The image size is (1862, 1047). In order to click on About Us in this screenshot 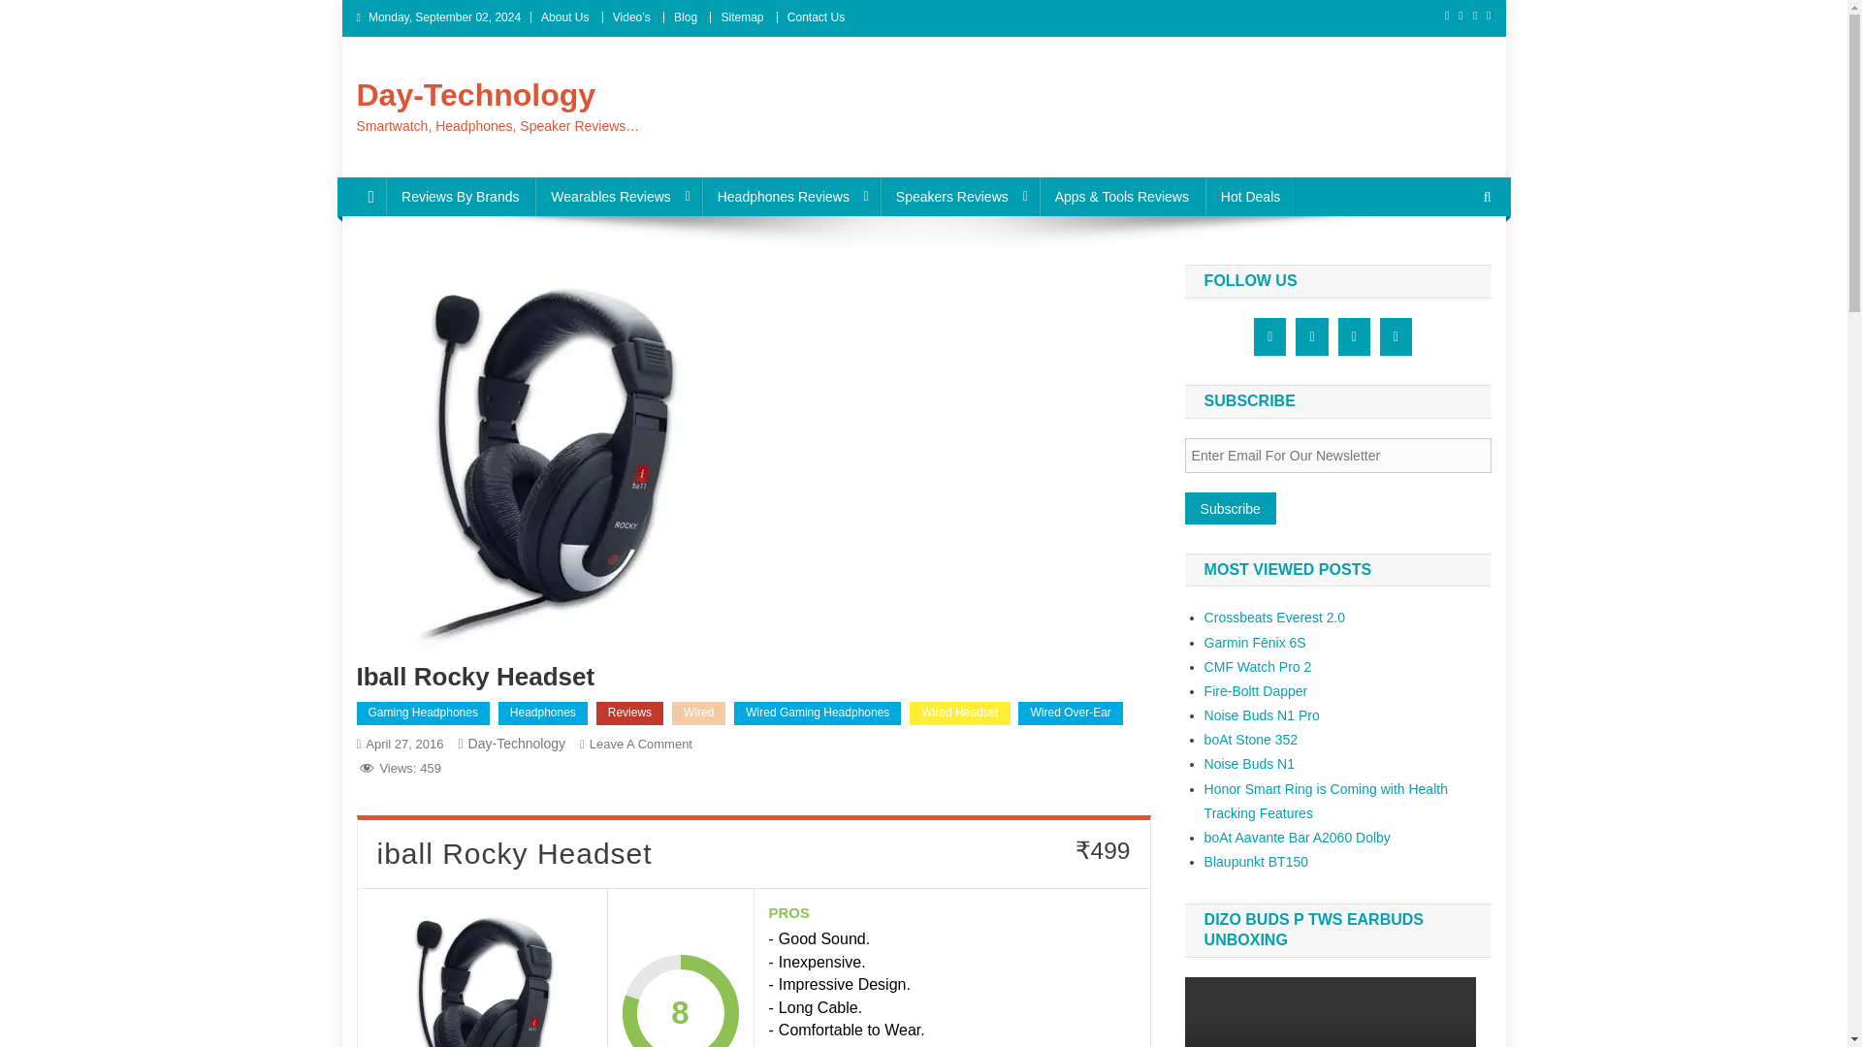, I will do `click(564, 16)`.